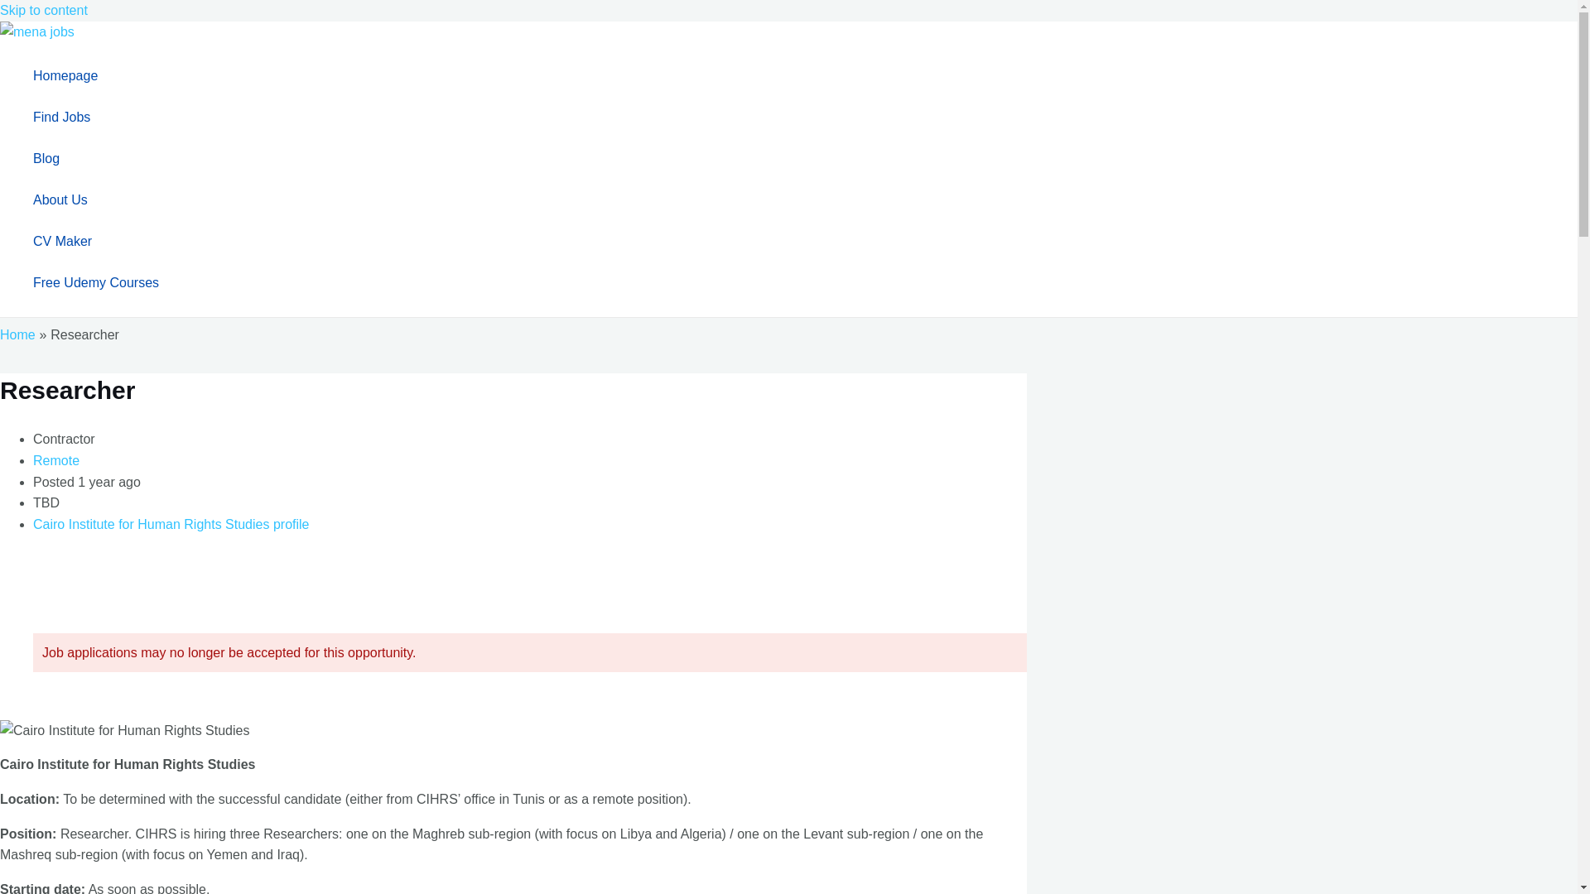 Image resolution: width=1590 pixels, height=894 pixels. Describe the element at coordinates (96, 75) in the screenshot. I see `Homepage` at that location.